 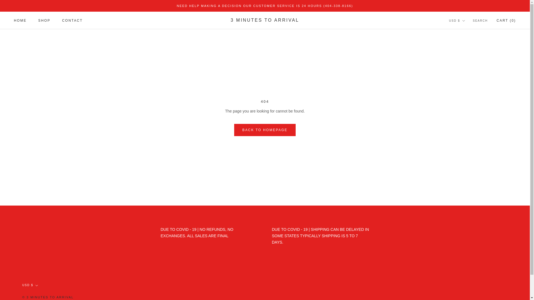 I want to click on 3 MINUTES TO ARRIVAL, so click(x=265, y=20).